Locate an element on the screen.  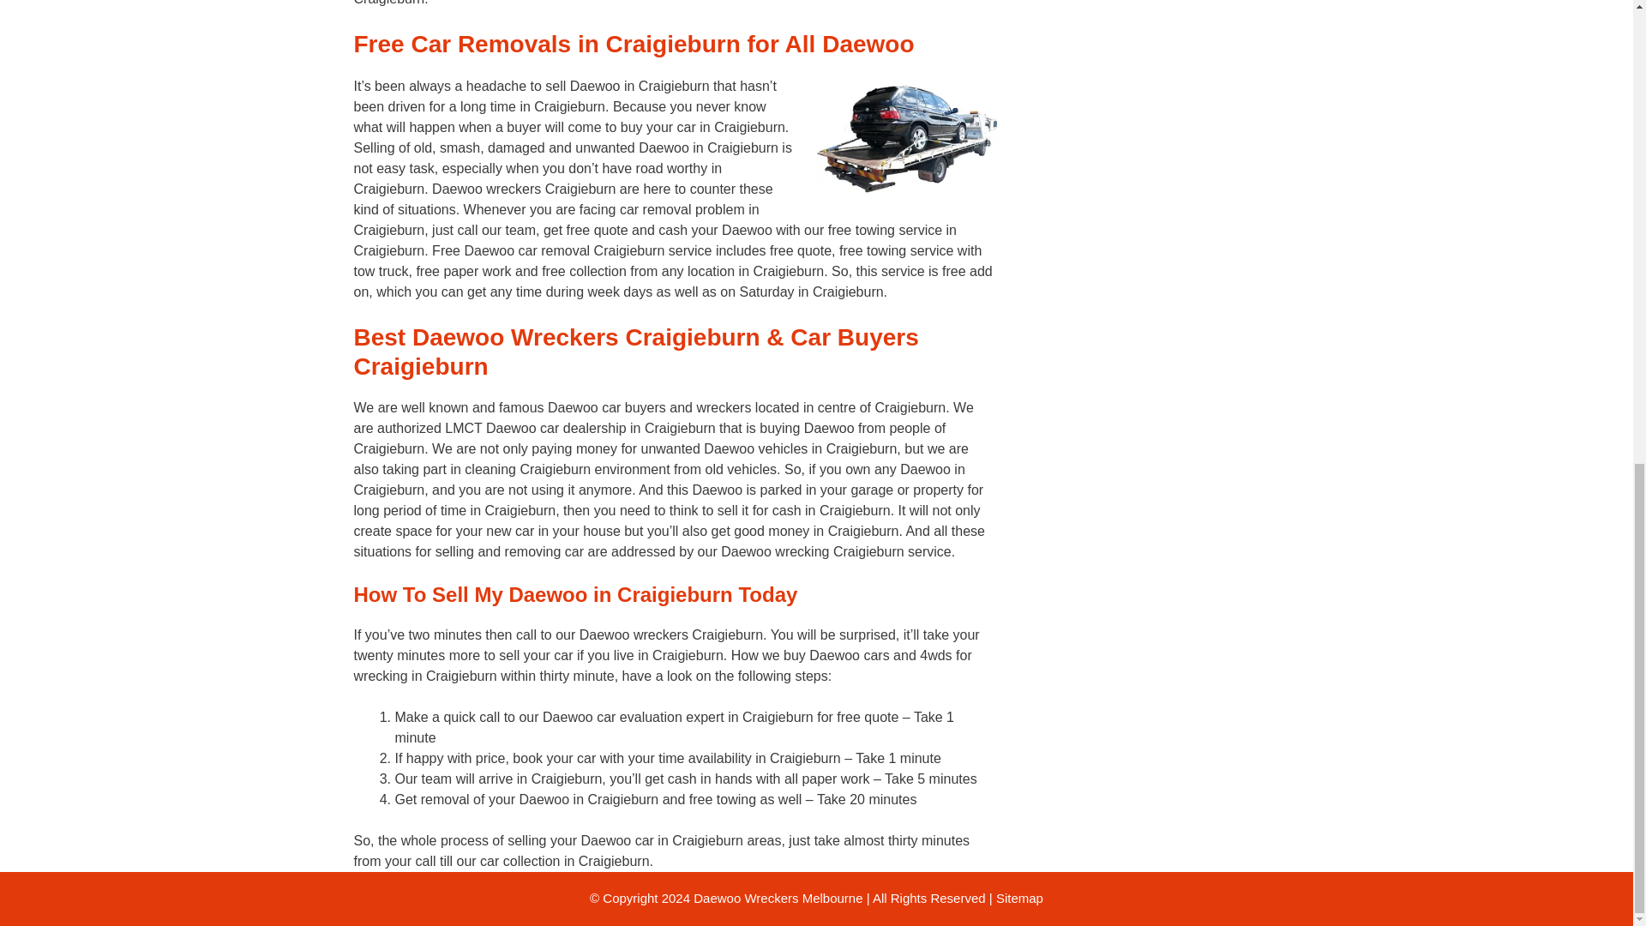
daewoo car removal Craigieburn is located at coordinates (905, 140).